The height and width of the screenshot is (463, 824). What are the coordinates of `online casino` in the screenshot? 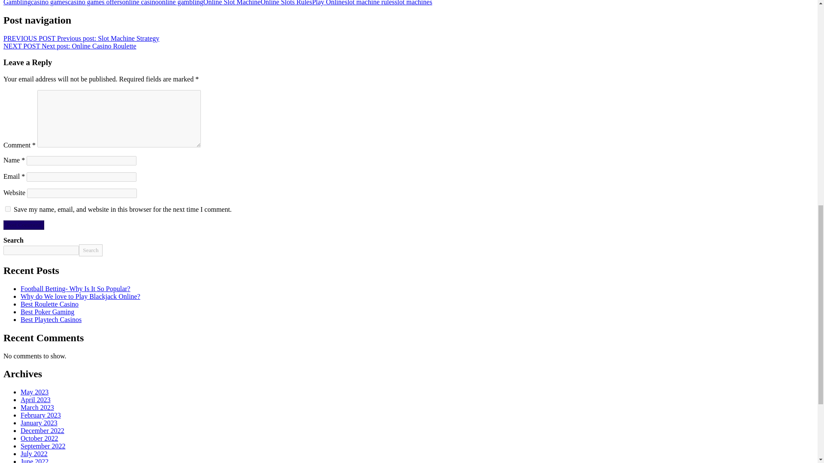 It's located at (140, 3).